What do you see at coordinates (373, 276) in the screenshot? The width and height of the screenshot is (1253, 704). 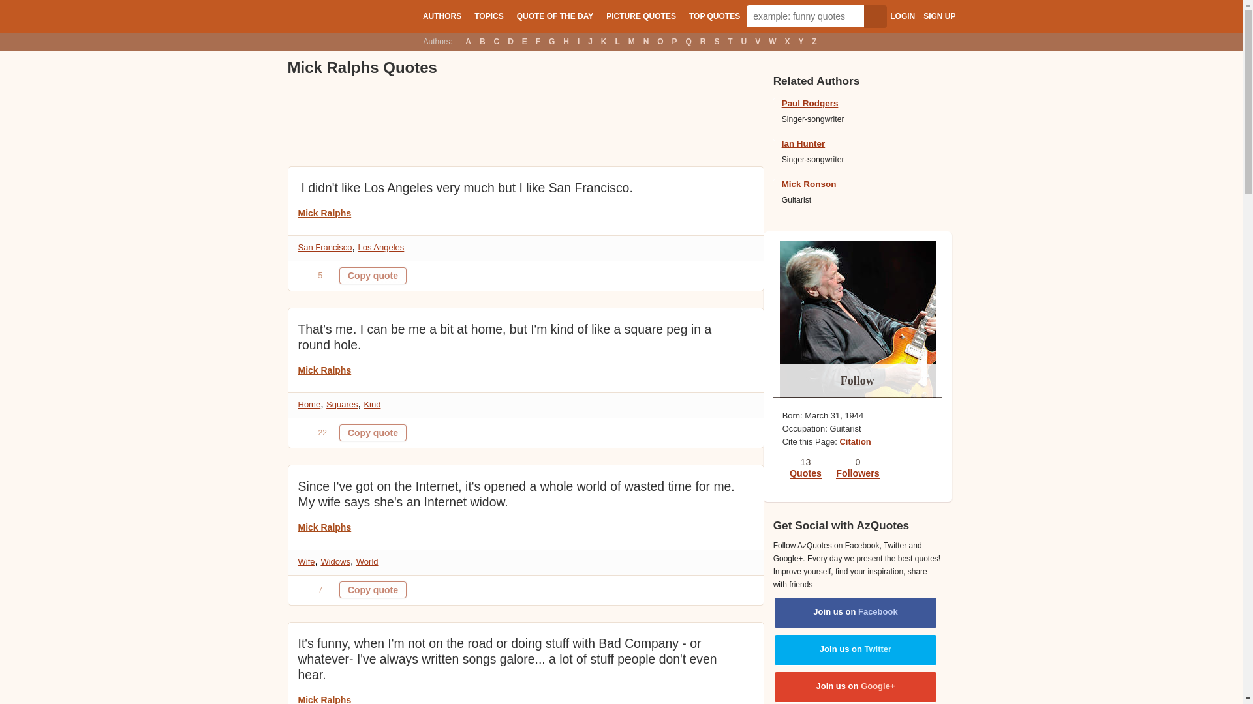 I see `Quote is copied` at bounding box center [373, 276].